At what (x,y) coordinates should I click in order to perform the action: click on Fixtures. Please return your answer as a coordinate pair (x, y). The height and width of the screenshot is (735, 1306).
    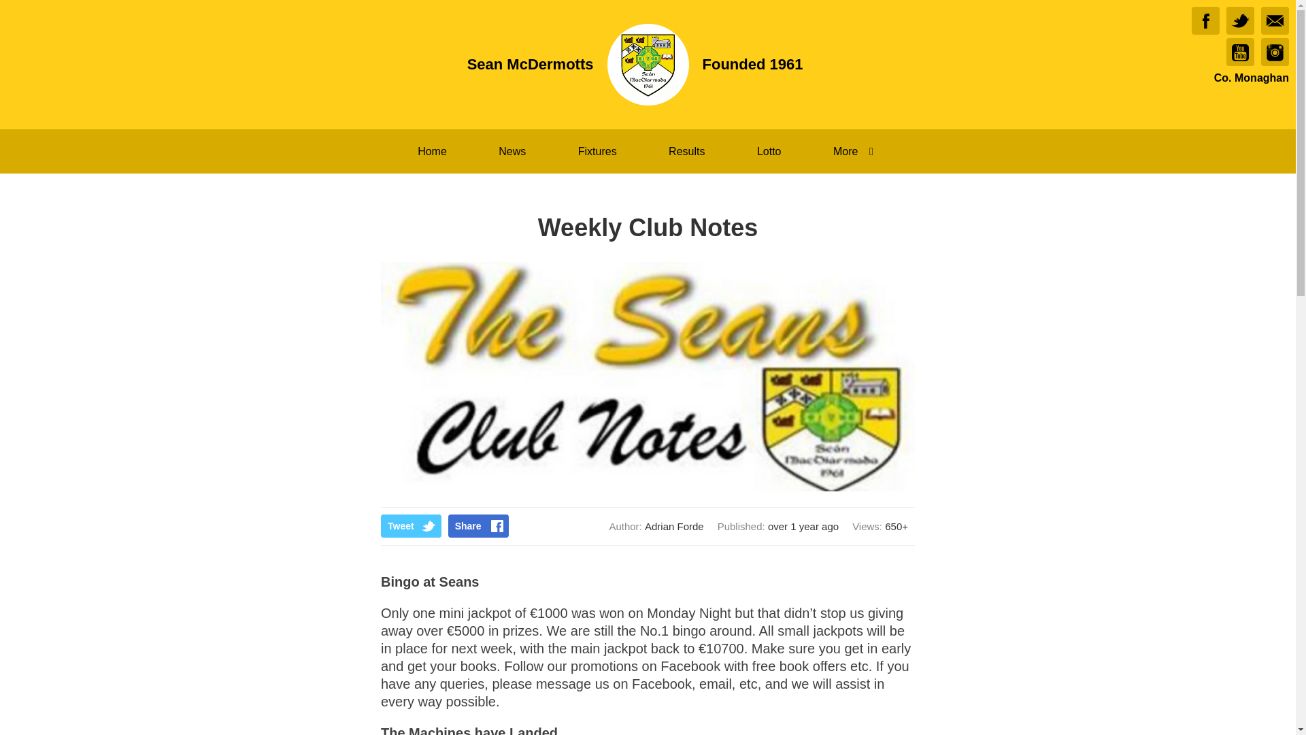
    Looking at the image, I should click on (597, 151).